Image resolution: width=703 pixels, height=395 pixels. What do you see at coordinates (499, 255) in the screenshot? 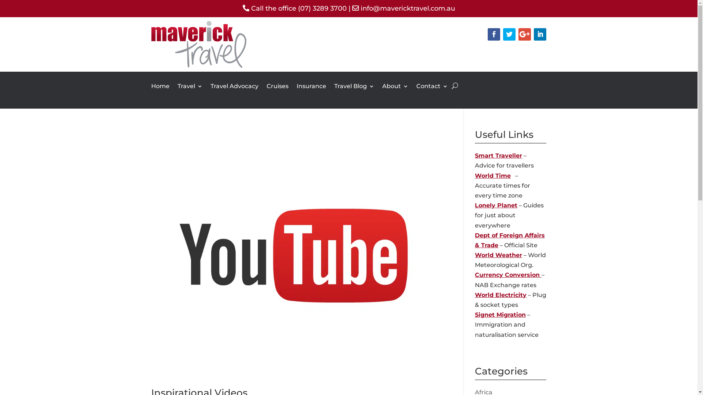
I see `World Weather` at bounding box center [499, 255].